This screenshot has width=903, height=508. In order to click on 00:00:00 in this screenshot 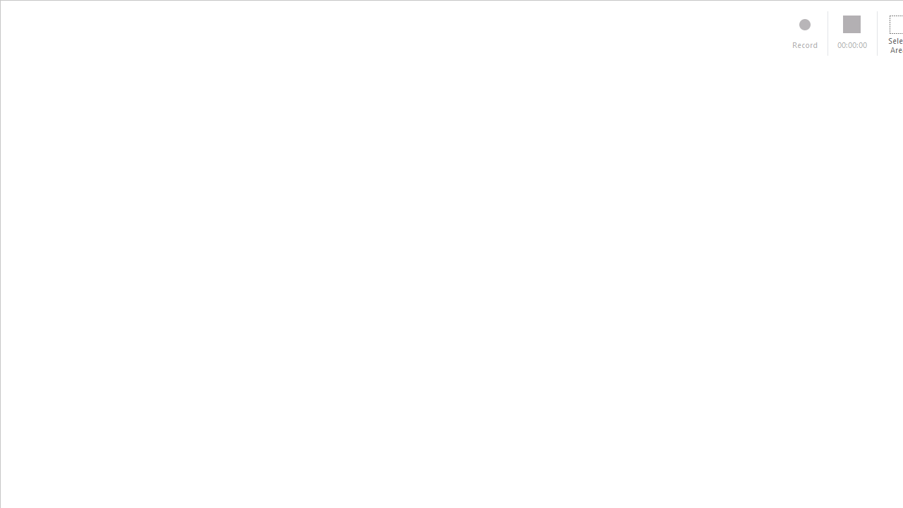, I will do `click(852, 33)`.